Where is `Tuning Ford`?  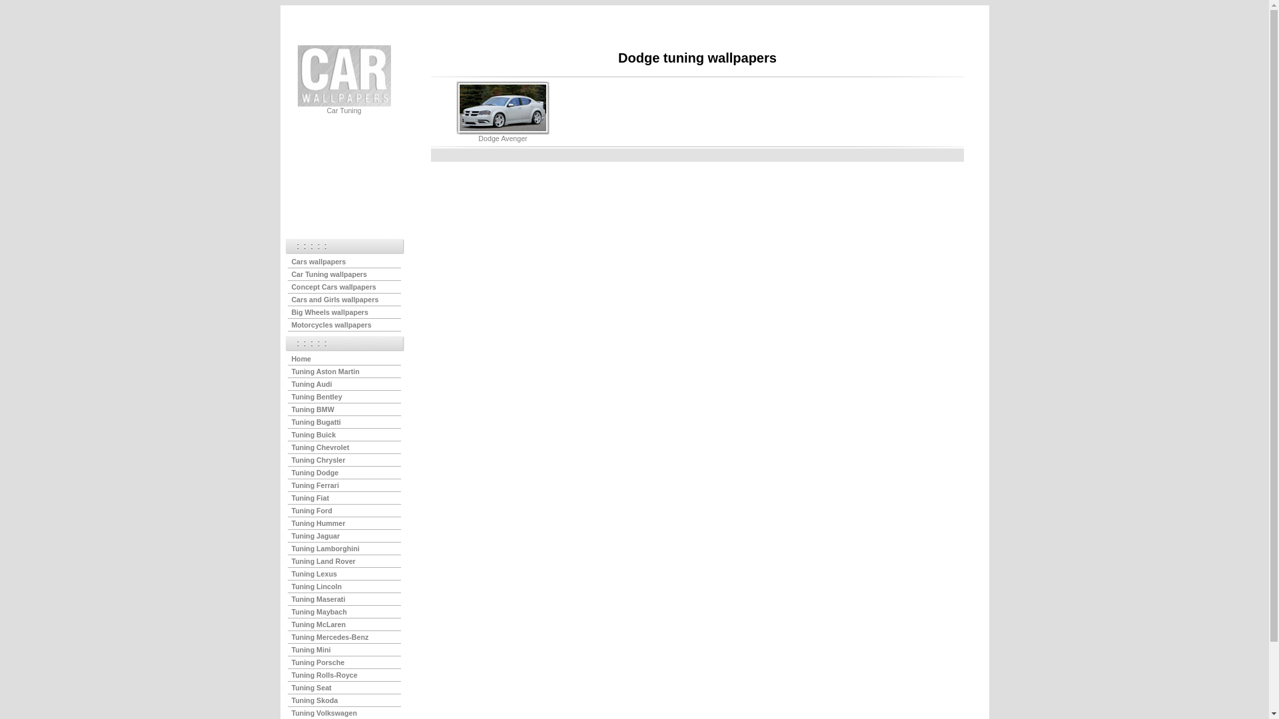
Tuning Ford is located at coordinates (312, 511).